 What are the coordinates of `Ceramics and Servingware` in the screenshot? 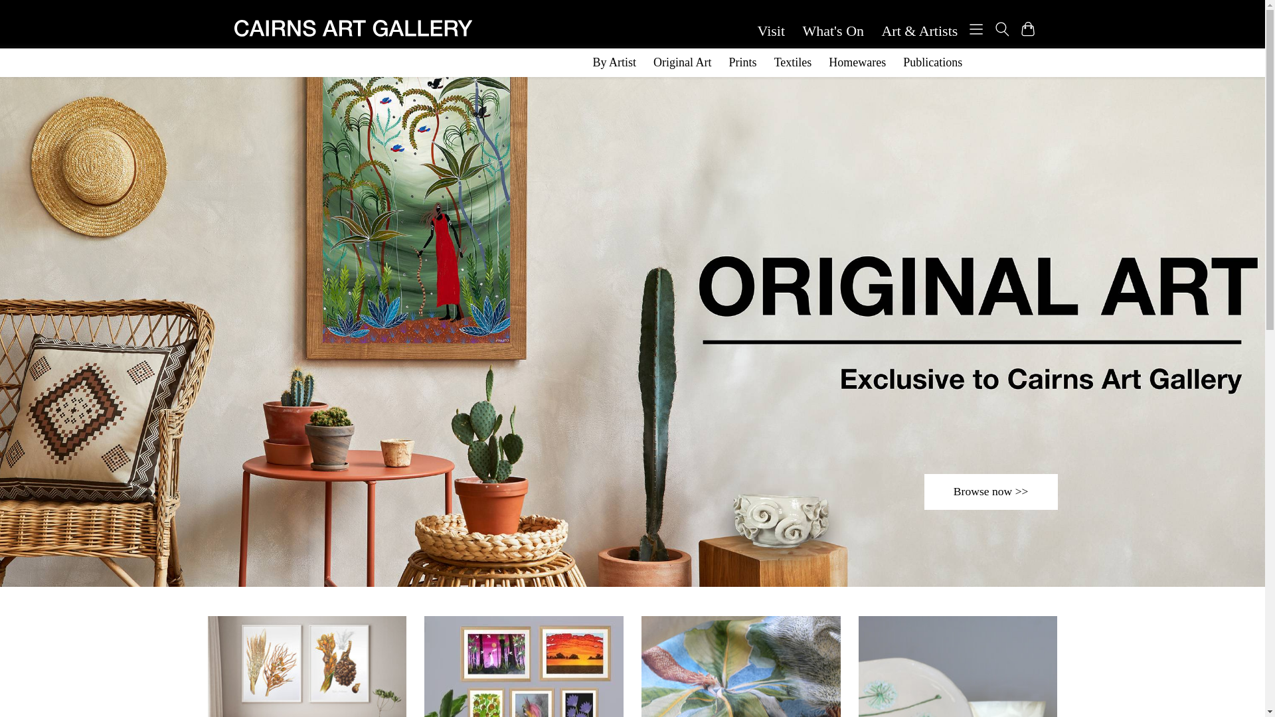 It's located at (958, 667).